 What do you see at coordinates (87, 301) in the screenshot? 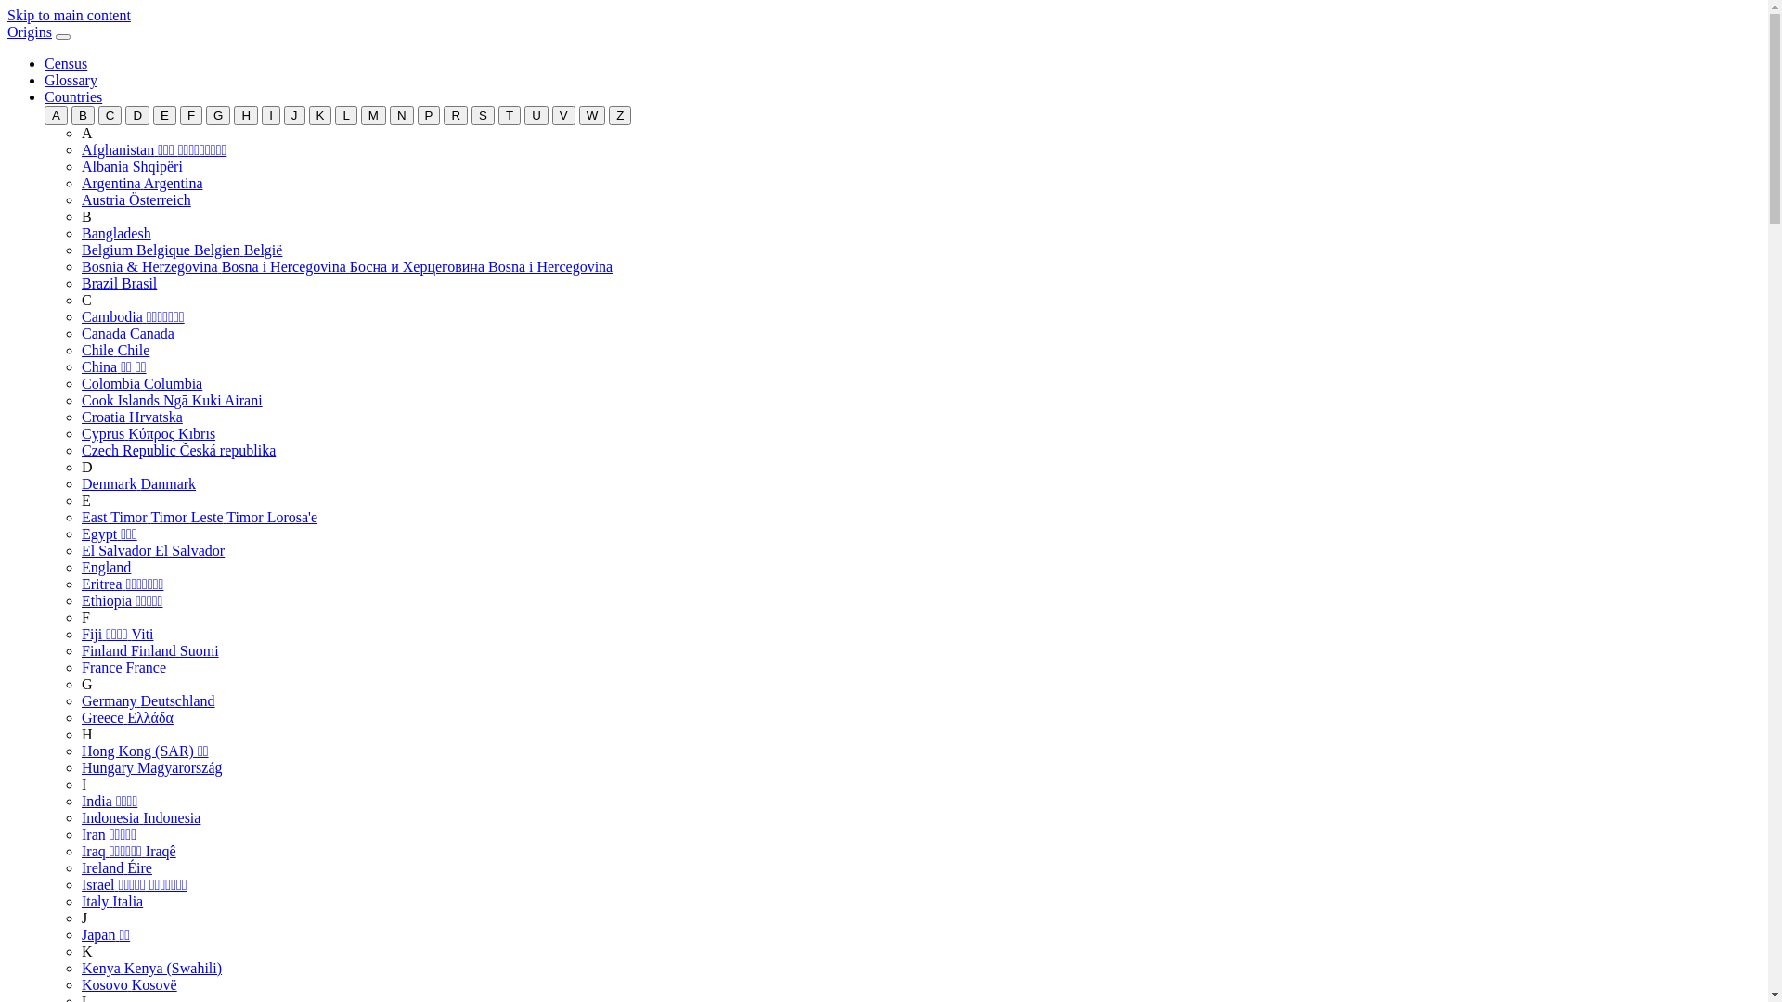
I see `C` at bounding box center [87, 301].